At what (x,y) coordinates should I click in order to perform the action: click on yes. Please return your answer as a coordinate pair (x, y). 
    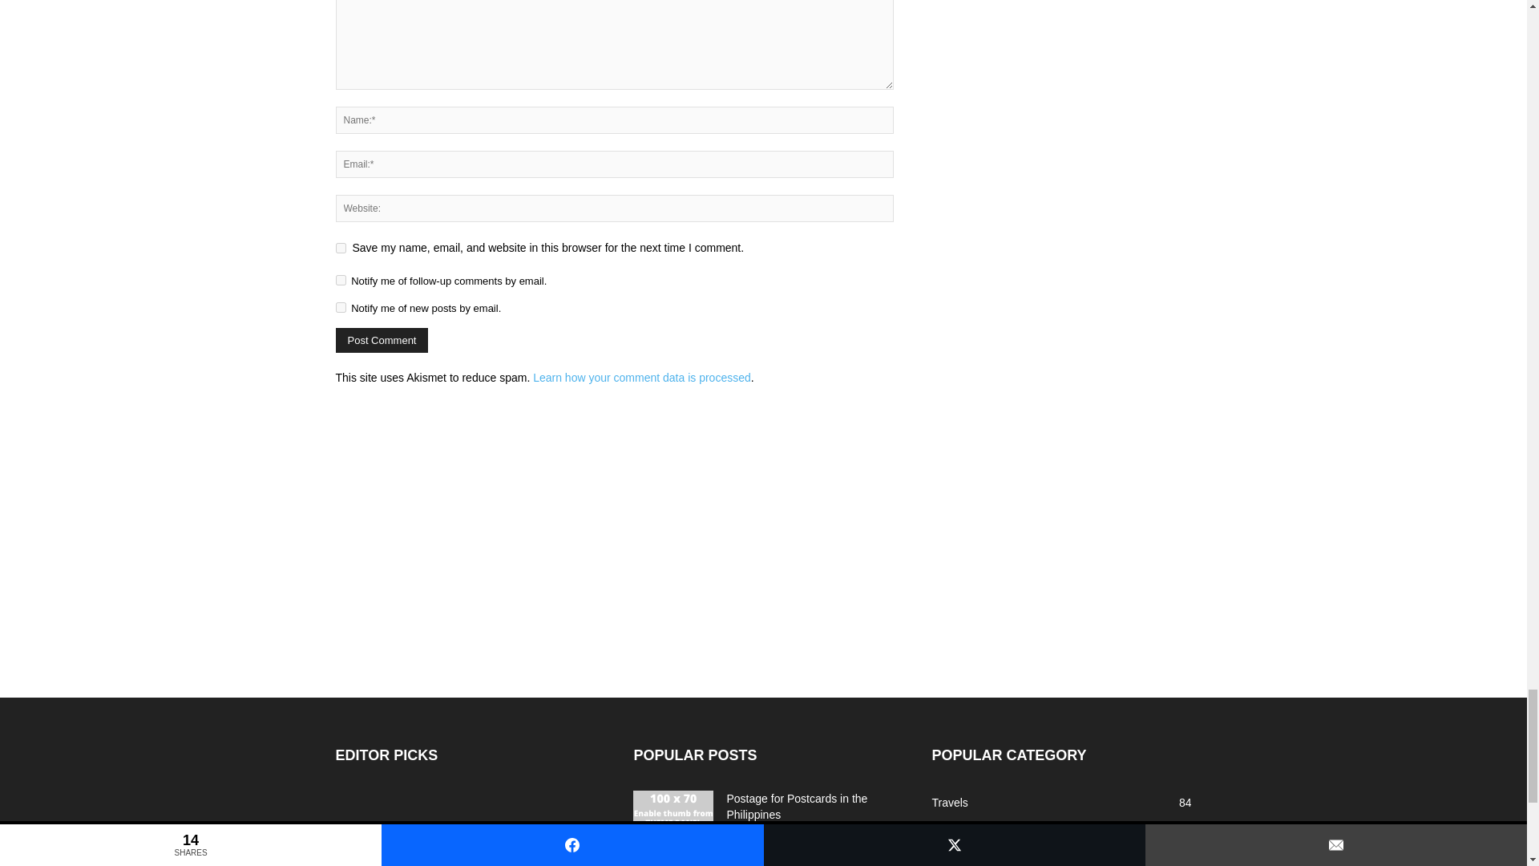
    Looking at the image, I should click on (340, 249).